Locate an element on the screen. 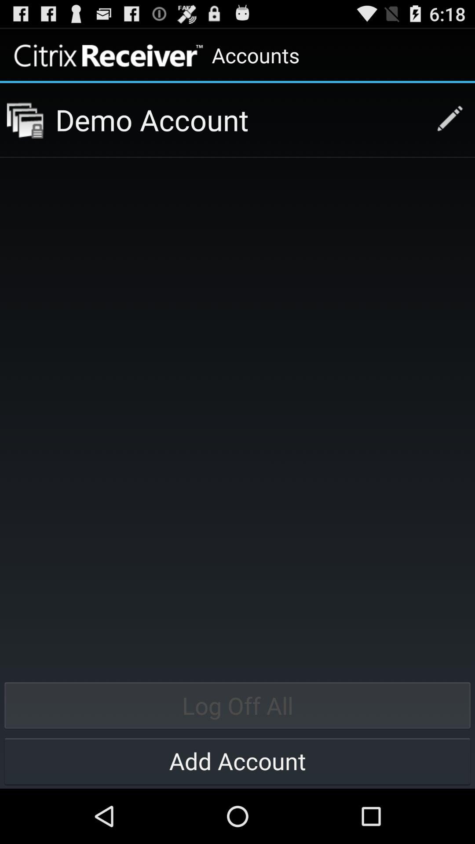 This screenshot has width=475, height=844. open app below the accounts item is located at coordinates (239, 120).